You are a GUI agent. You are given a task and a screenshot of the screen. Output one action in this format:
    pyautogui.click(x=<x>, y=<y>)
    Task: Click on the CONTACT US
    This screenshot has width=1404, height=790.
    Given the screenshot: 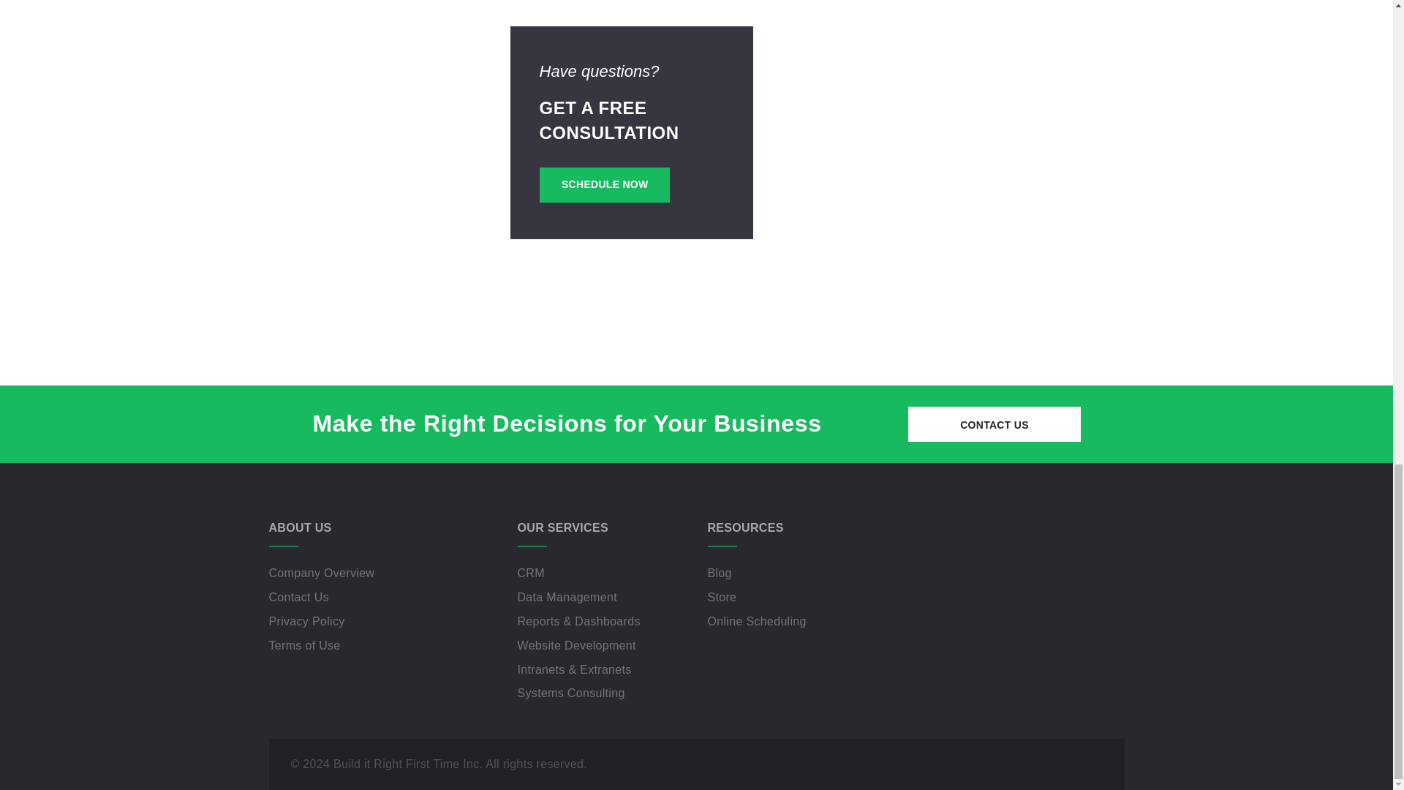 What is the action you would take?
    pyautogui.click(x=994, y=424)
    